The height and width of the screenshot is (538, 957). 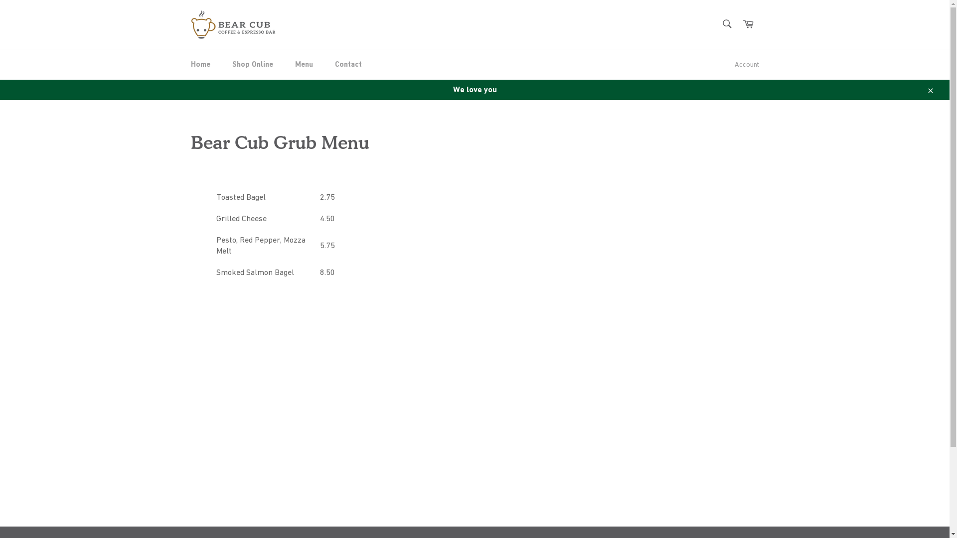 What do you see at coordinates (748, 24) in the screenshot?
I see `Cart` at bounding box center [748, 24].